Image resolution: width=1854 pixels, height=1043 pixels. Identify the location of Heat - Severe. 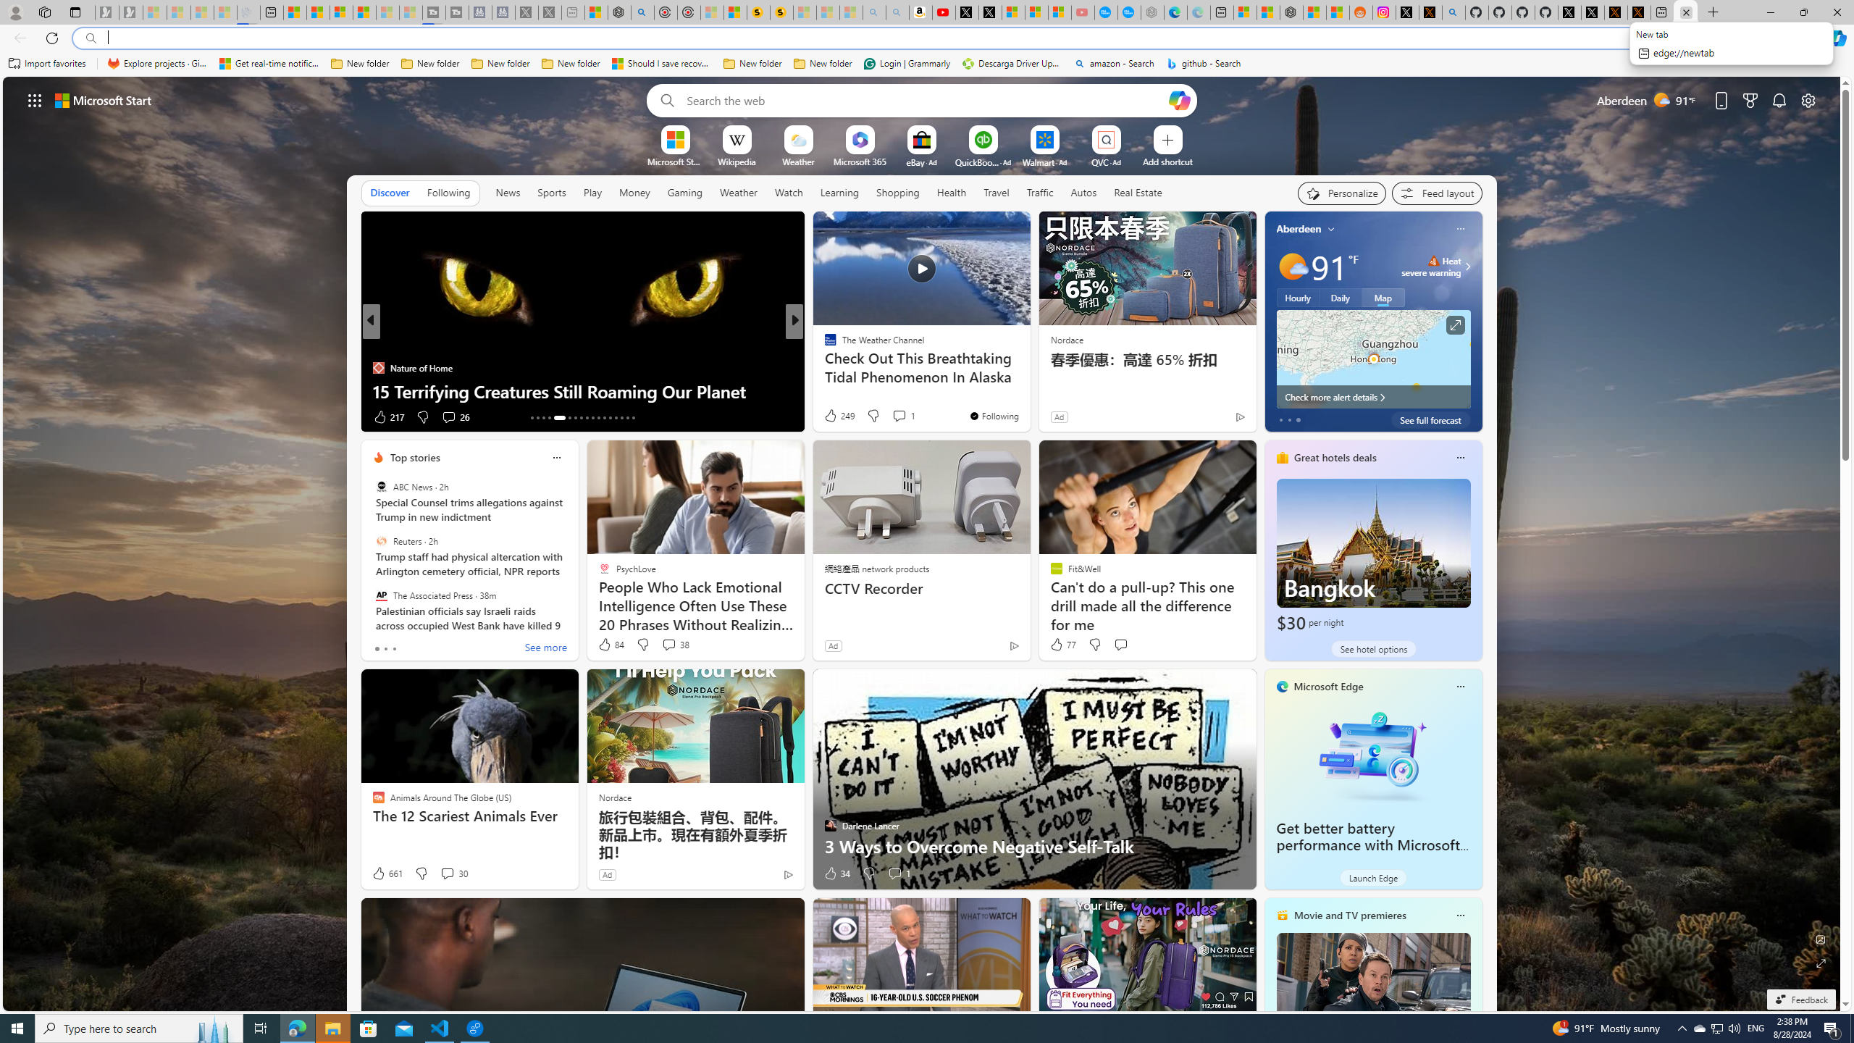
(1434, 261).